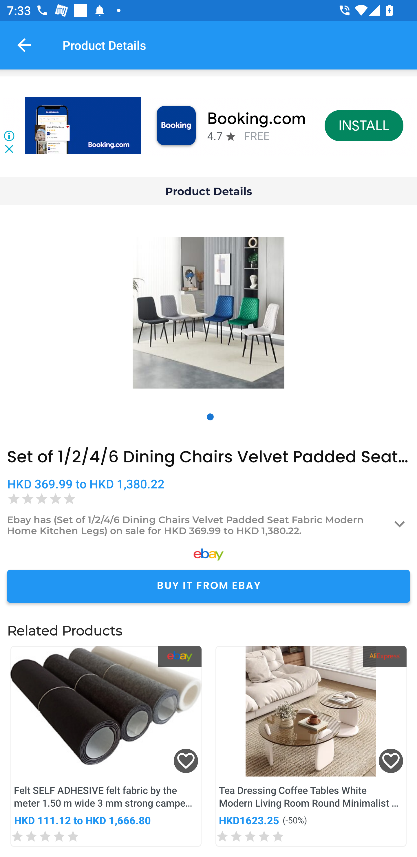 The image size is (417, 857). Describe the element at coordinates (257, 119) in the screenshot. I see `Booking.com` at that location.